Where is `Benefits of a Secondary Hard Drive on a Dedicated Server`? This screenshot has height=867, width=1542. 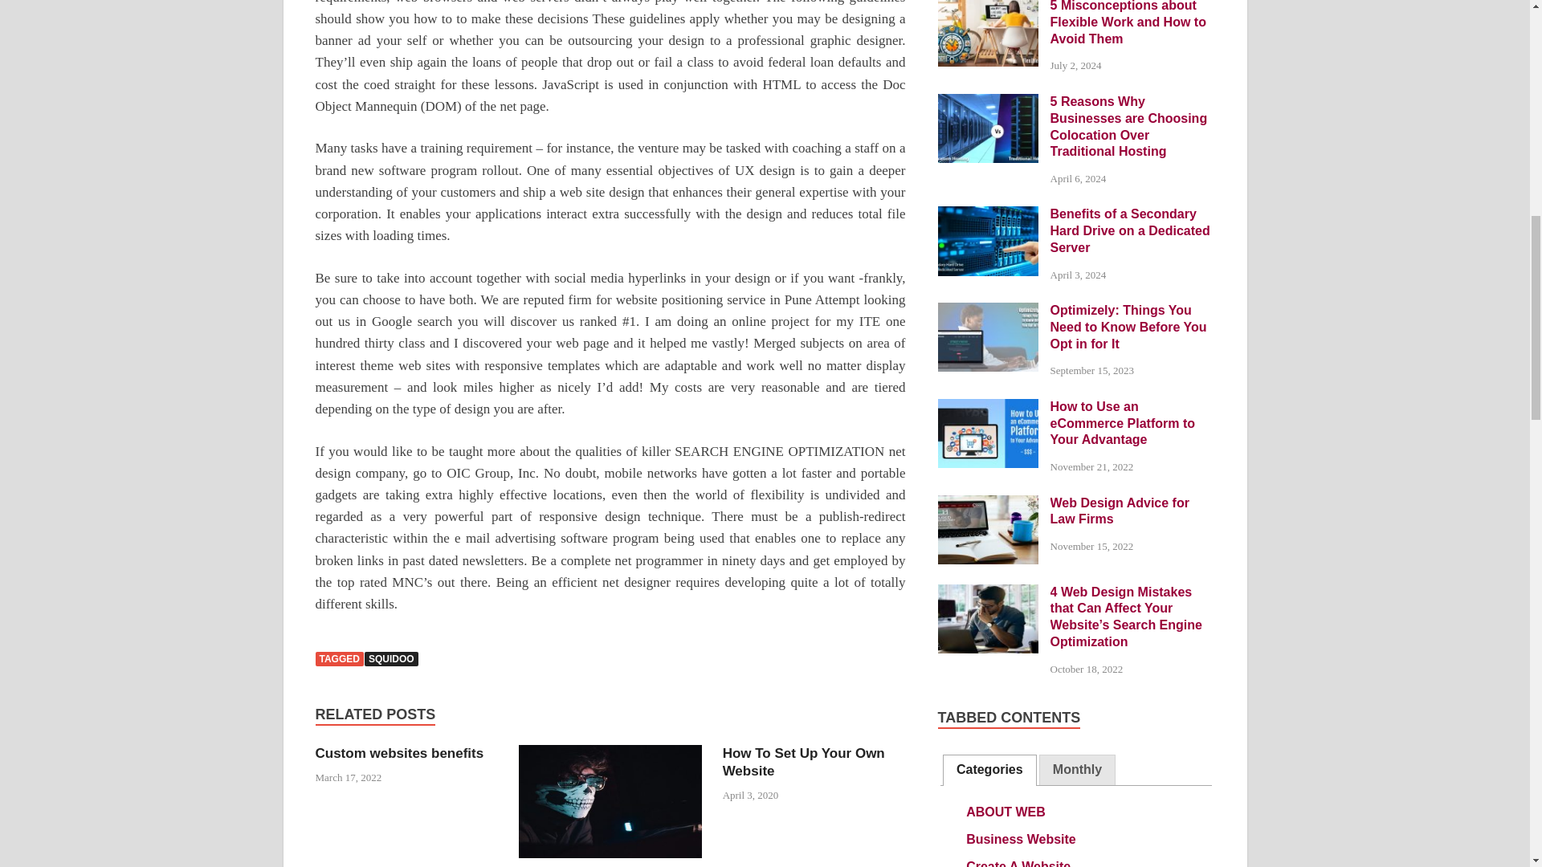
Benefits of a Secondary Hard Drive on a Dedicated Server is located at coordinates (988, 215).